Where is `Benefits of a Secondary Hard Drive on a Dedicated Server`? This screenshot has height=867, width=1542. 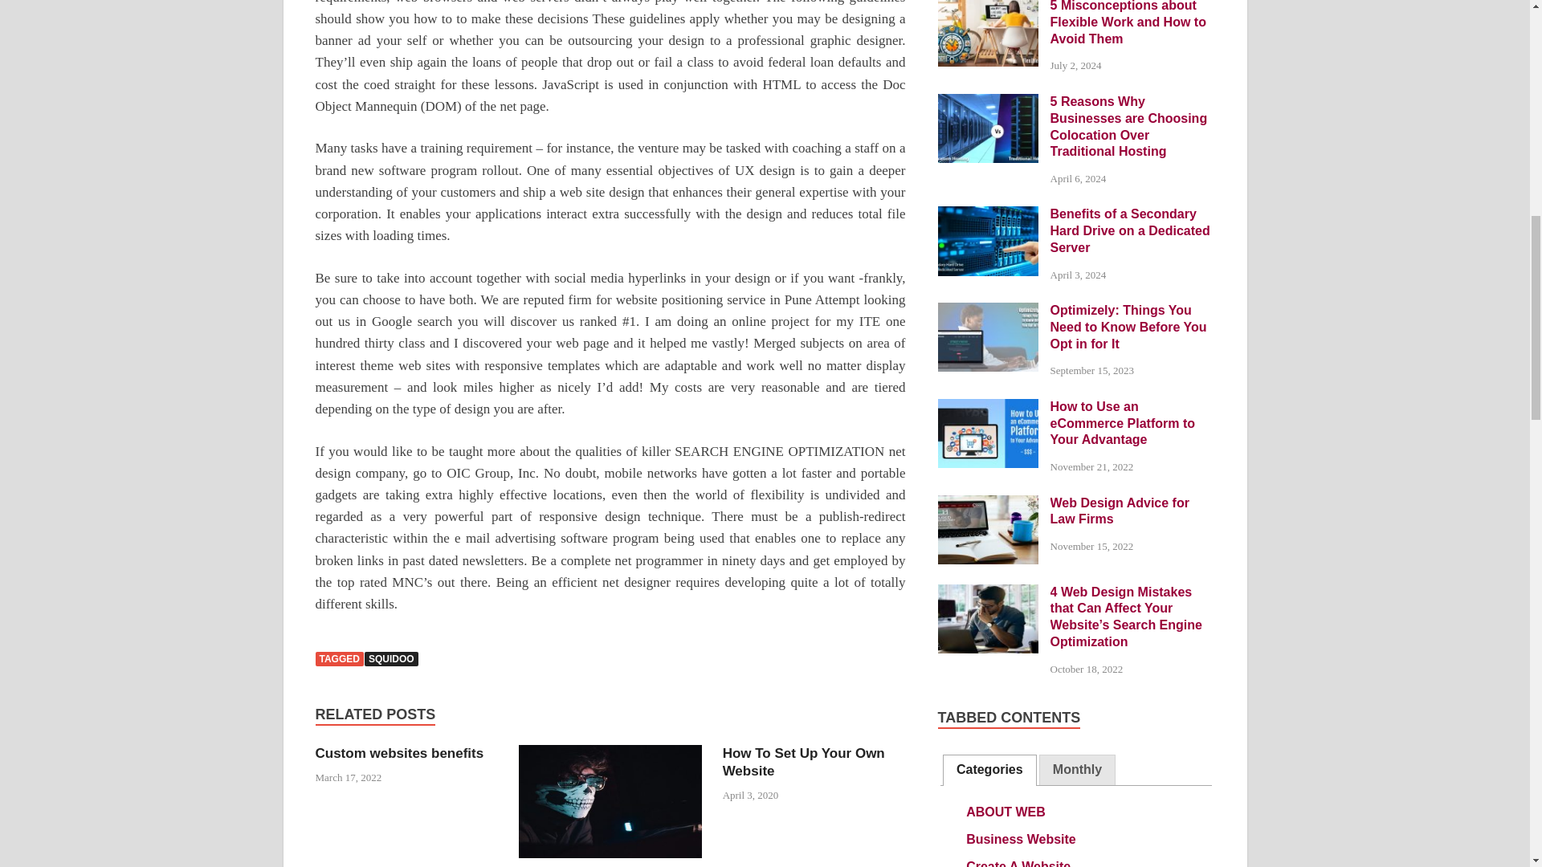
Benefits of a Secondary Hard Drive on a Dedicated Server is located at coordinates (988, 215).